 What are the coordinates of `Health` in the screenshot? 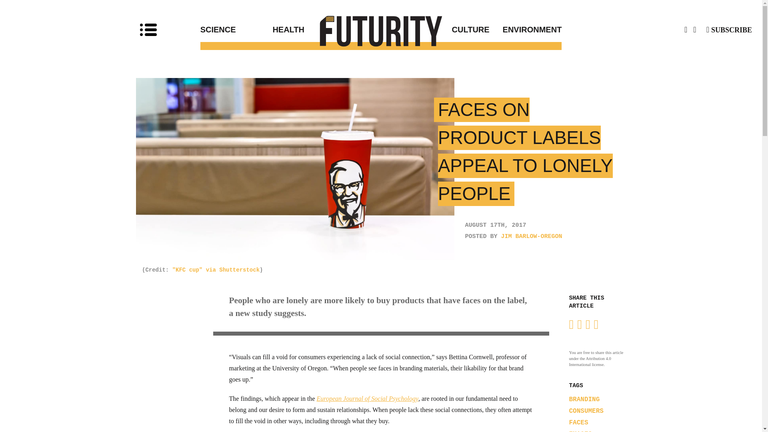 It's located at (326, 30).